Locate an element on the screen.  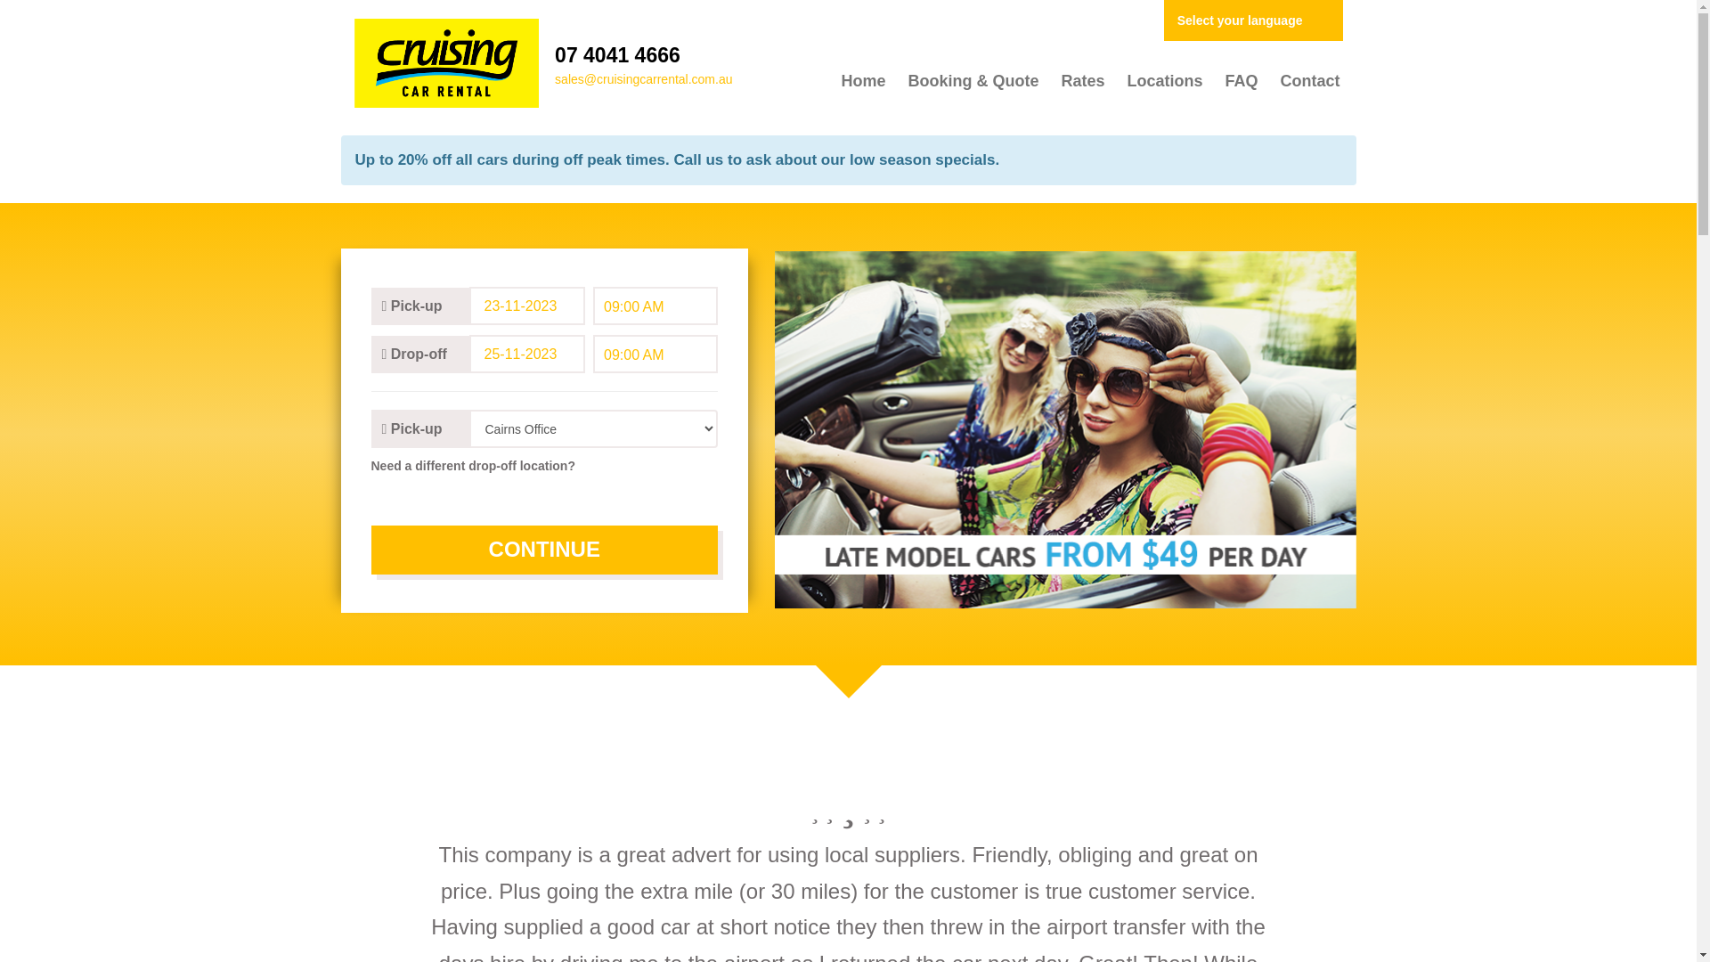
FAQ is located at coordinates (1241, 80).